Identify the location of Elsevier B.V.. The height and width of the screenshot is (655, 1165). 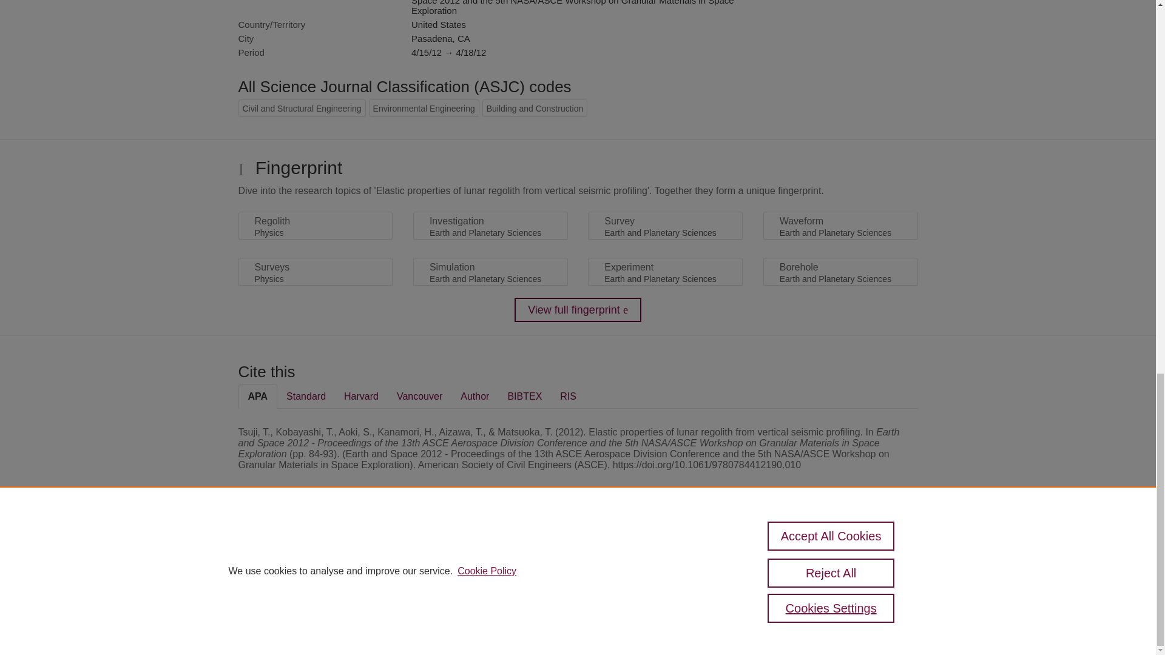
(405, 565).